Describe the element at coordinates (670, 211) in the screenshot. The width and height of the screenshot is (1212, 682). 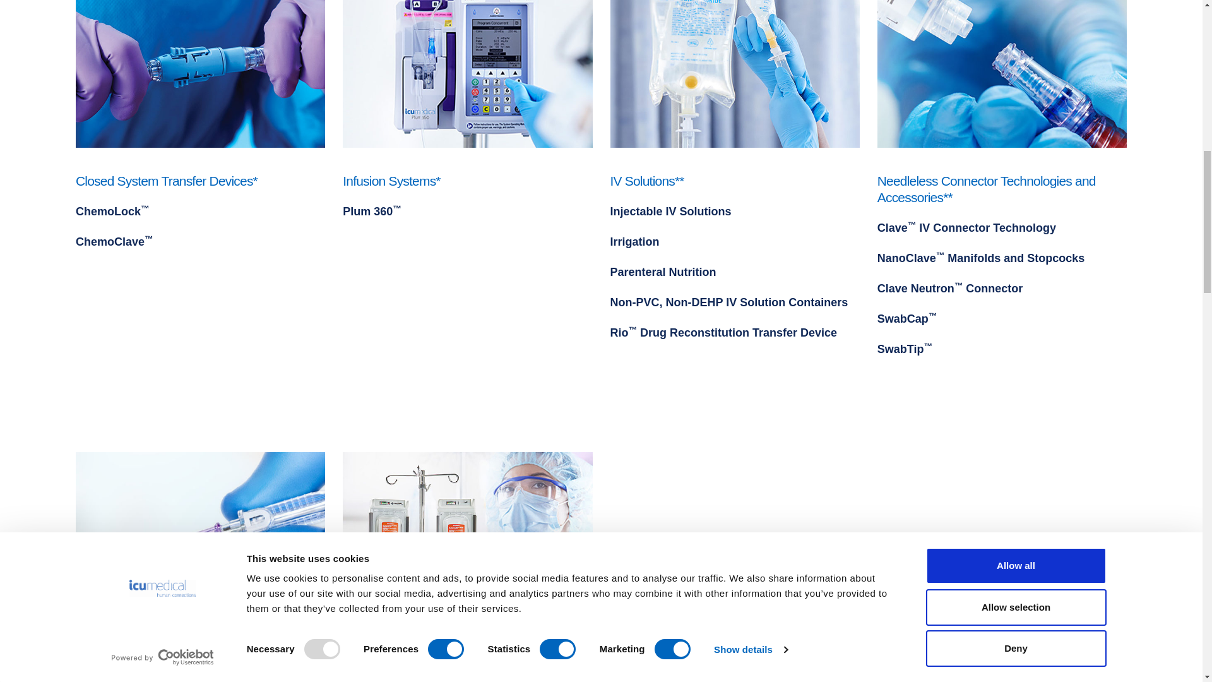
I see `Injectable IV Solutions` at that location.